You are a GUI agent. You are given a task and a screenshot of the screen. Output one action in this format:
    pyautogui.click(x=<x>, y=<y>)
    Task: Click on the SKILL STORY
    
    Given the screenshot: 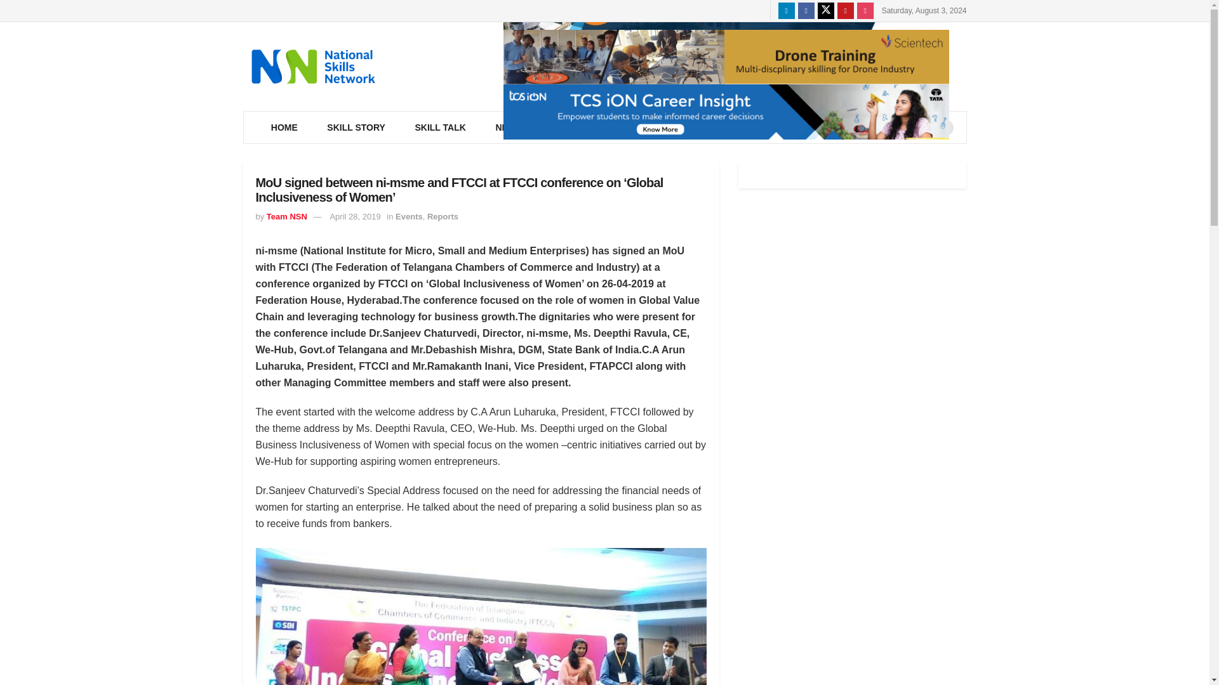 What is the action you would take?
    pyautogui.click(x=356, y=127)
    